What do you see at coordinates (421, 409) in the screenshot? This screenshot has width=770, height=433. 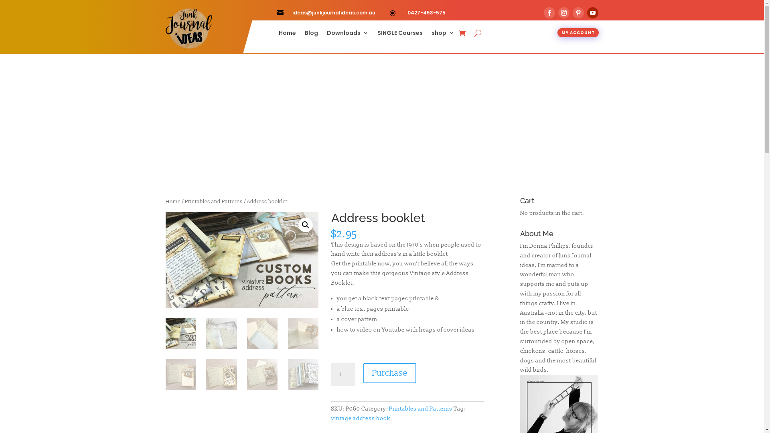 I see `Printables and Patterns` at bounding box center [421, 409].